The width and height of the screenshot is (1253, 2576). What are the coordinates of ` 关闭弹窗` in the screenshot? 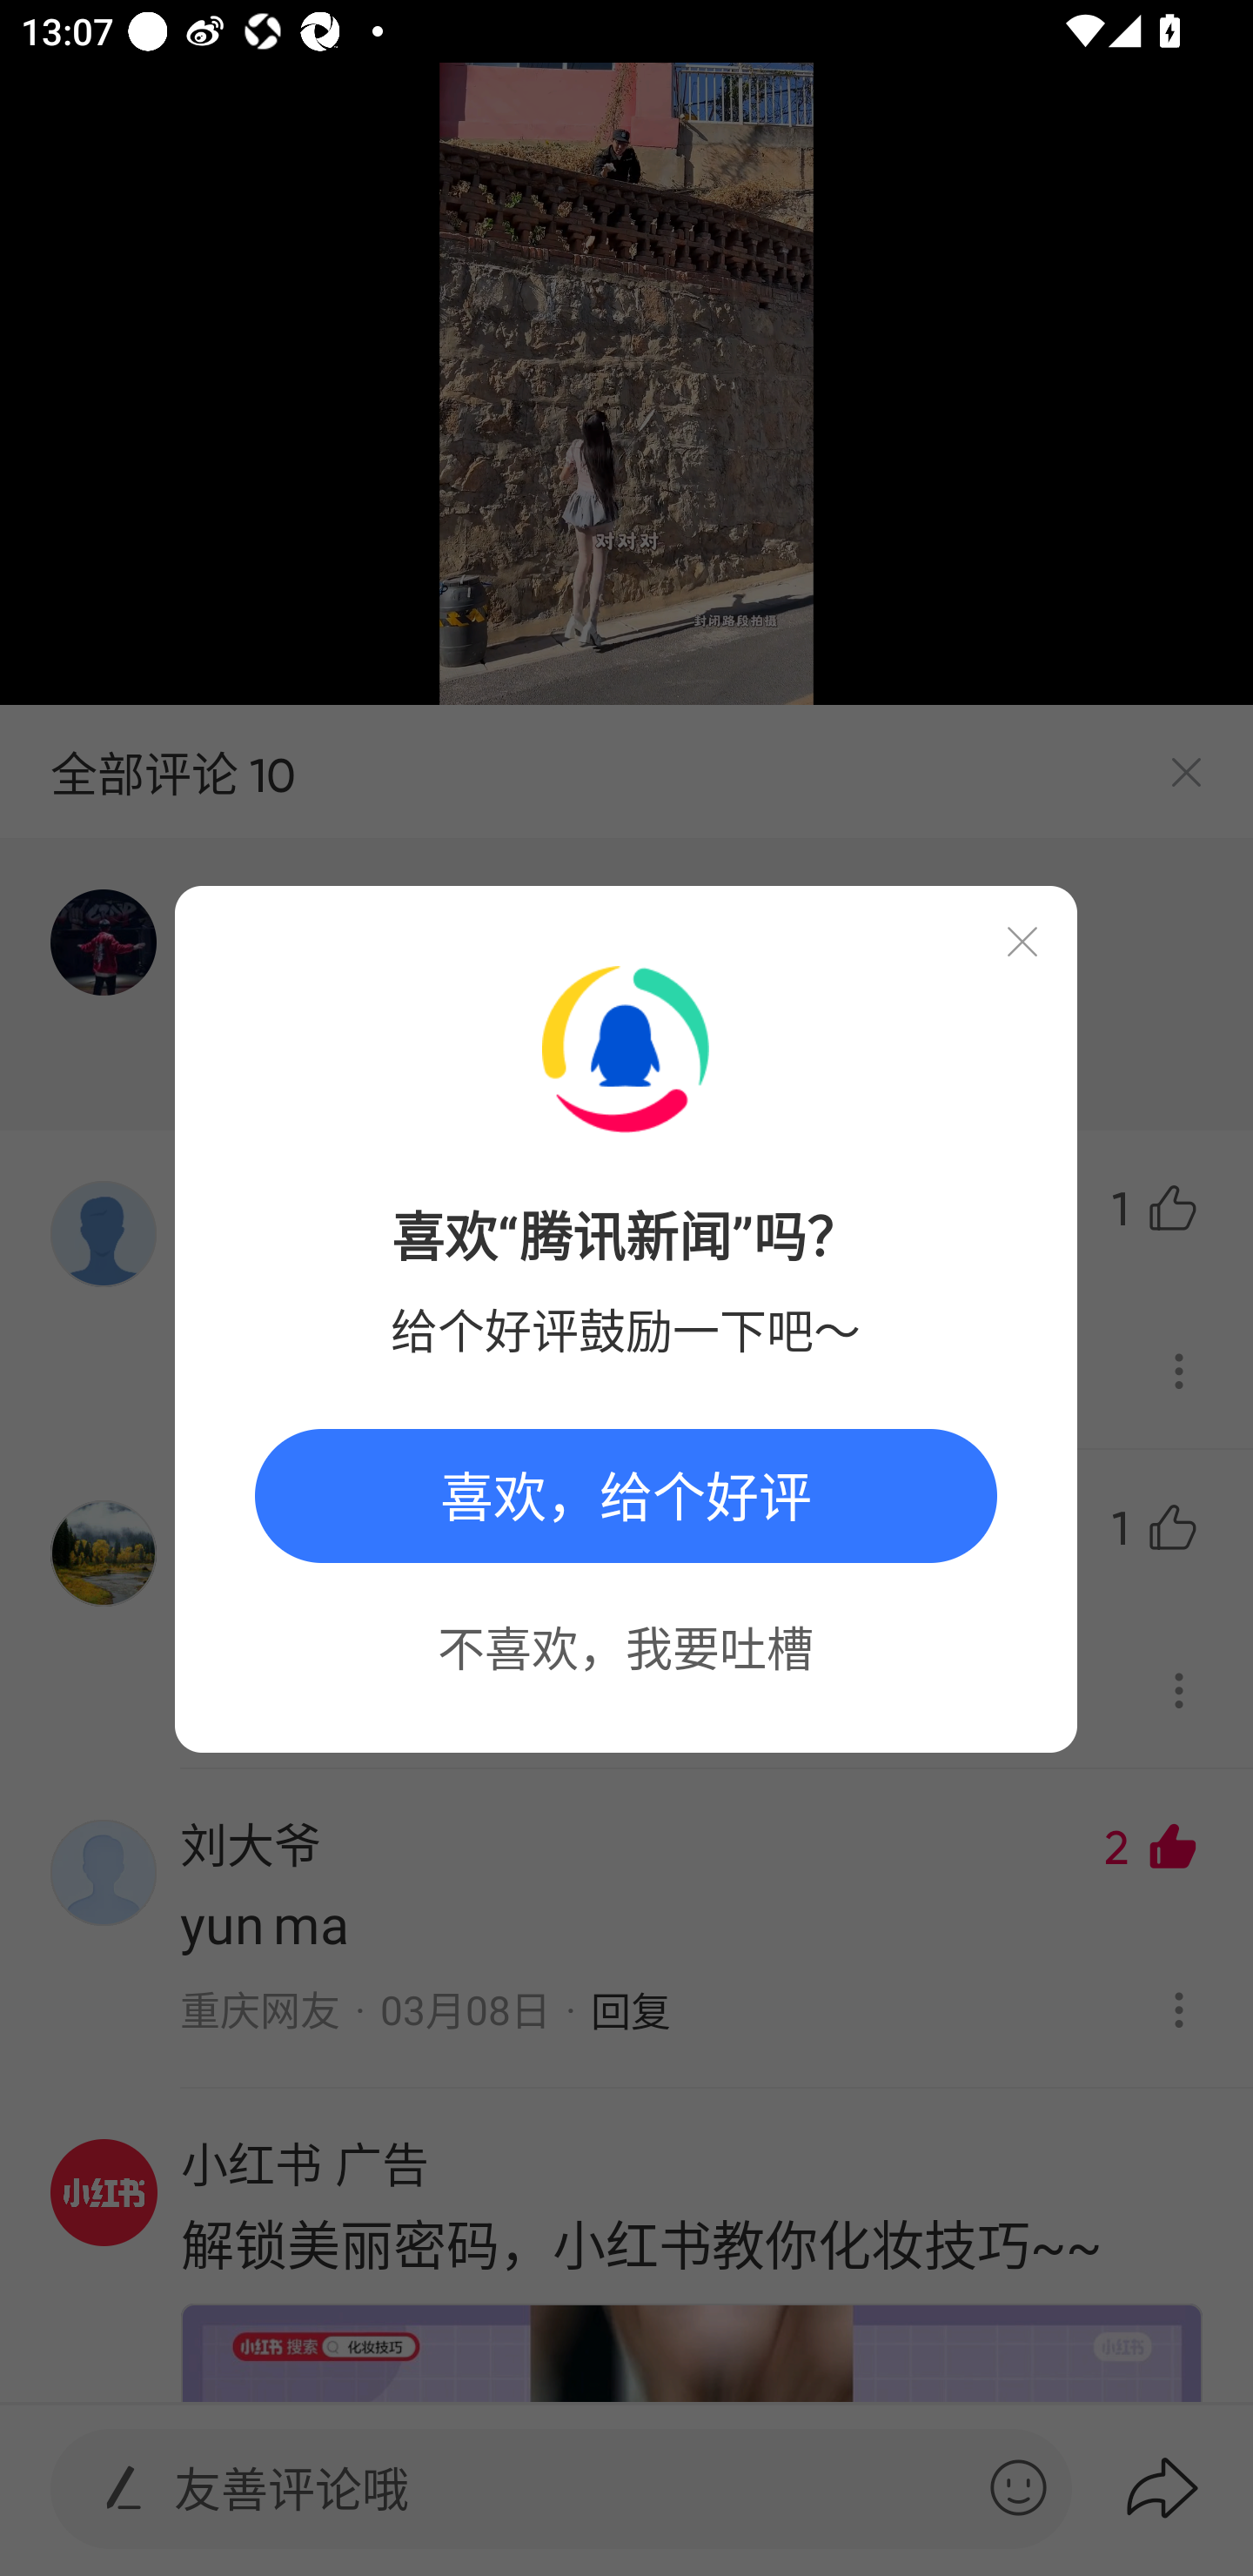 It's located at (1022, 942).